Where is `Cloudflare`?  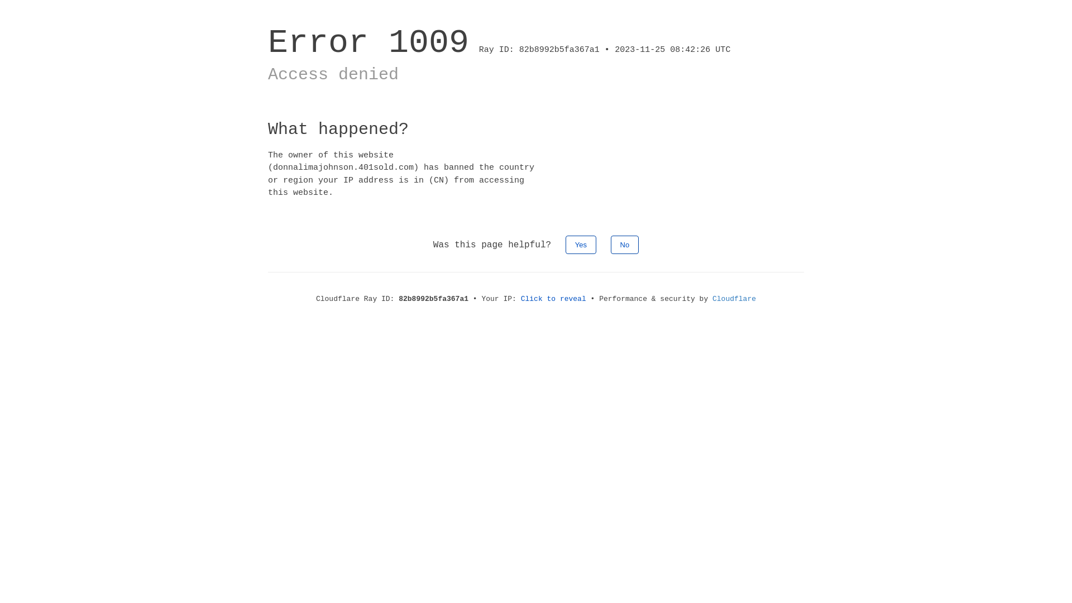
Cloudflare is located at coordinates (734, 299).